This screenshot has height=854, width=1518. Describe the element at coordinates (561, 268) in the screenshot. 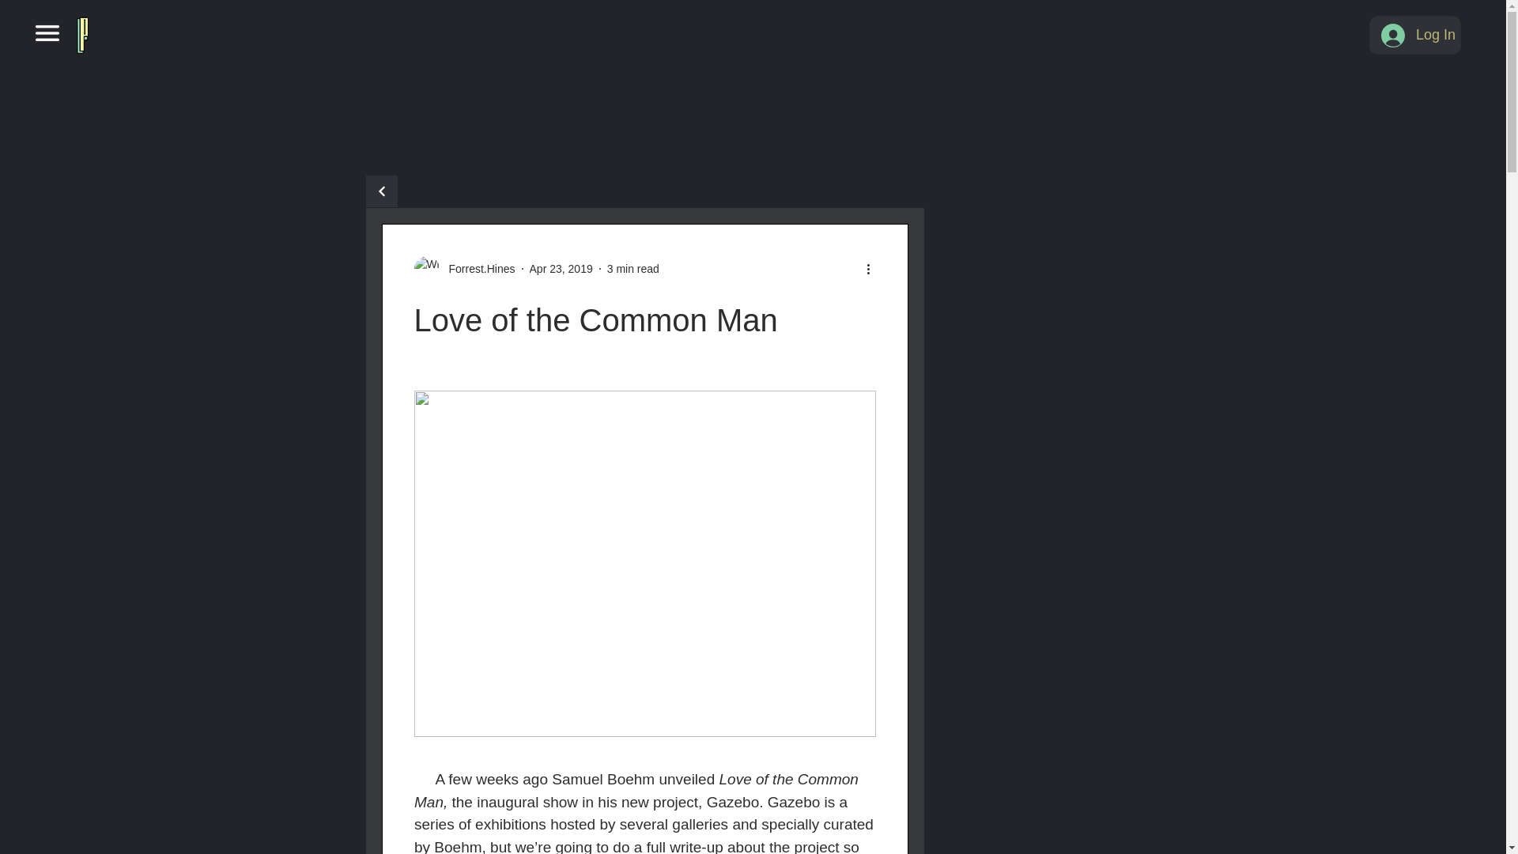

I see `Apr 23, 2019` at that location.